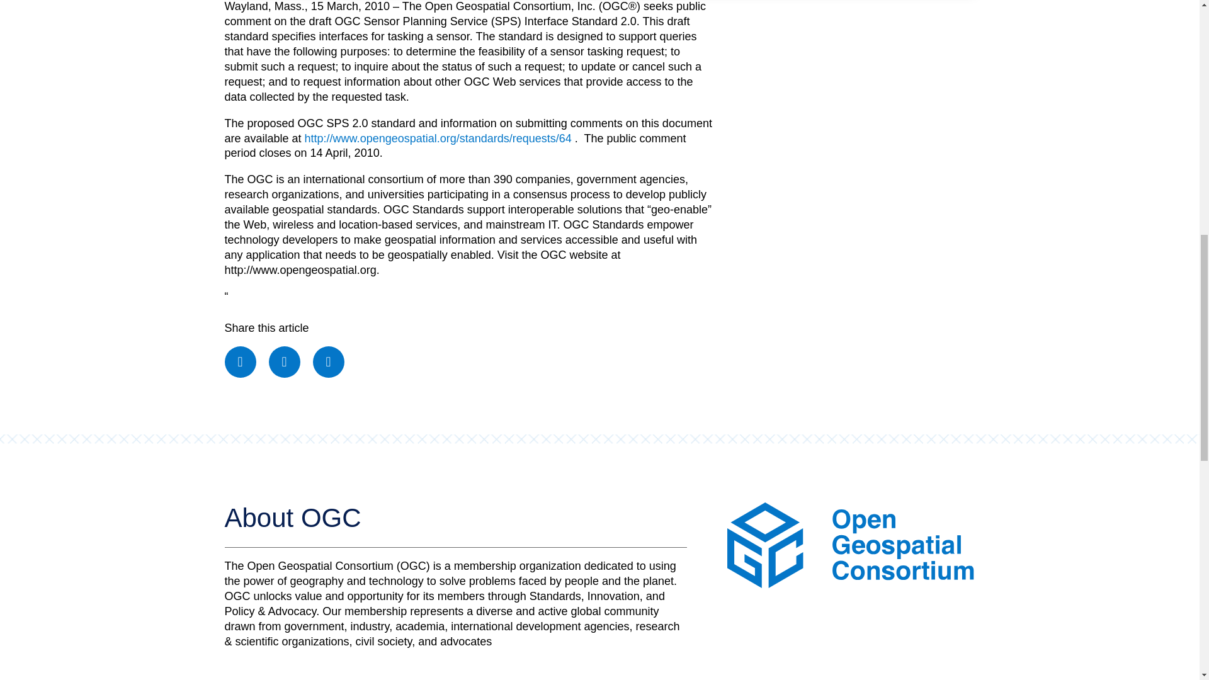 This screenshot has width=1209, height=680. I want to click on Twitter, so click(284, 361).